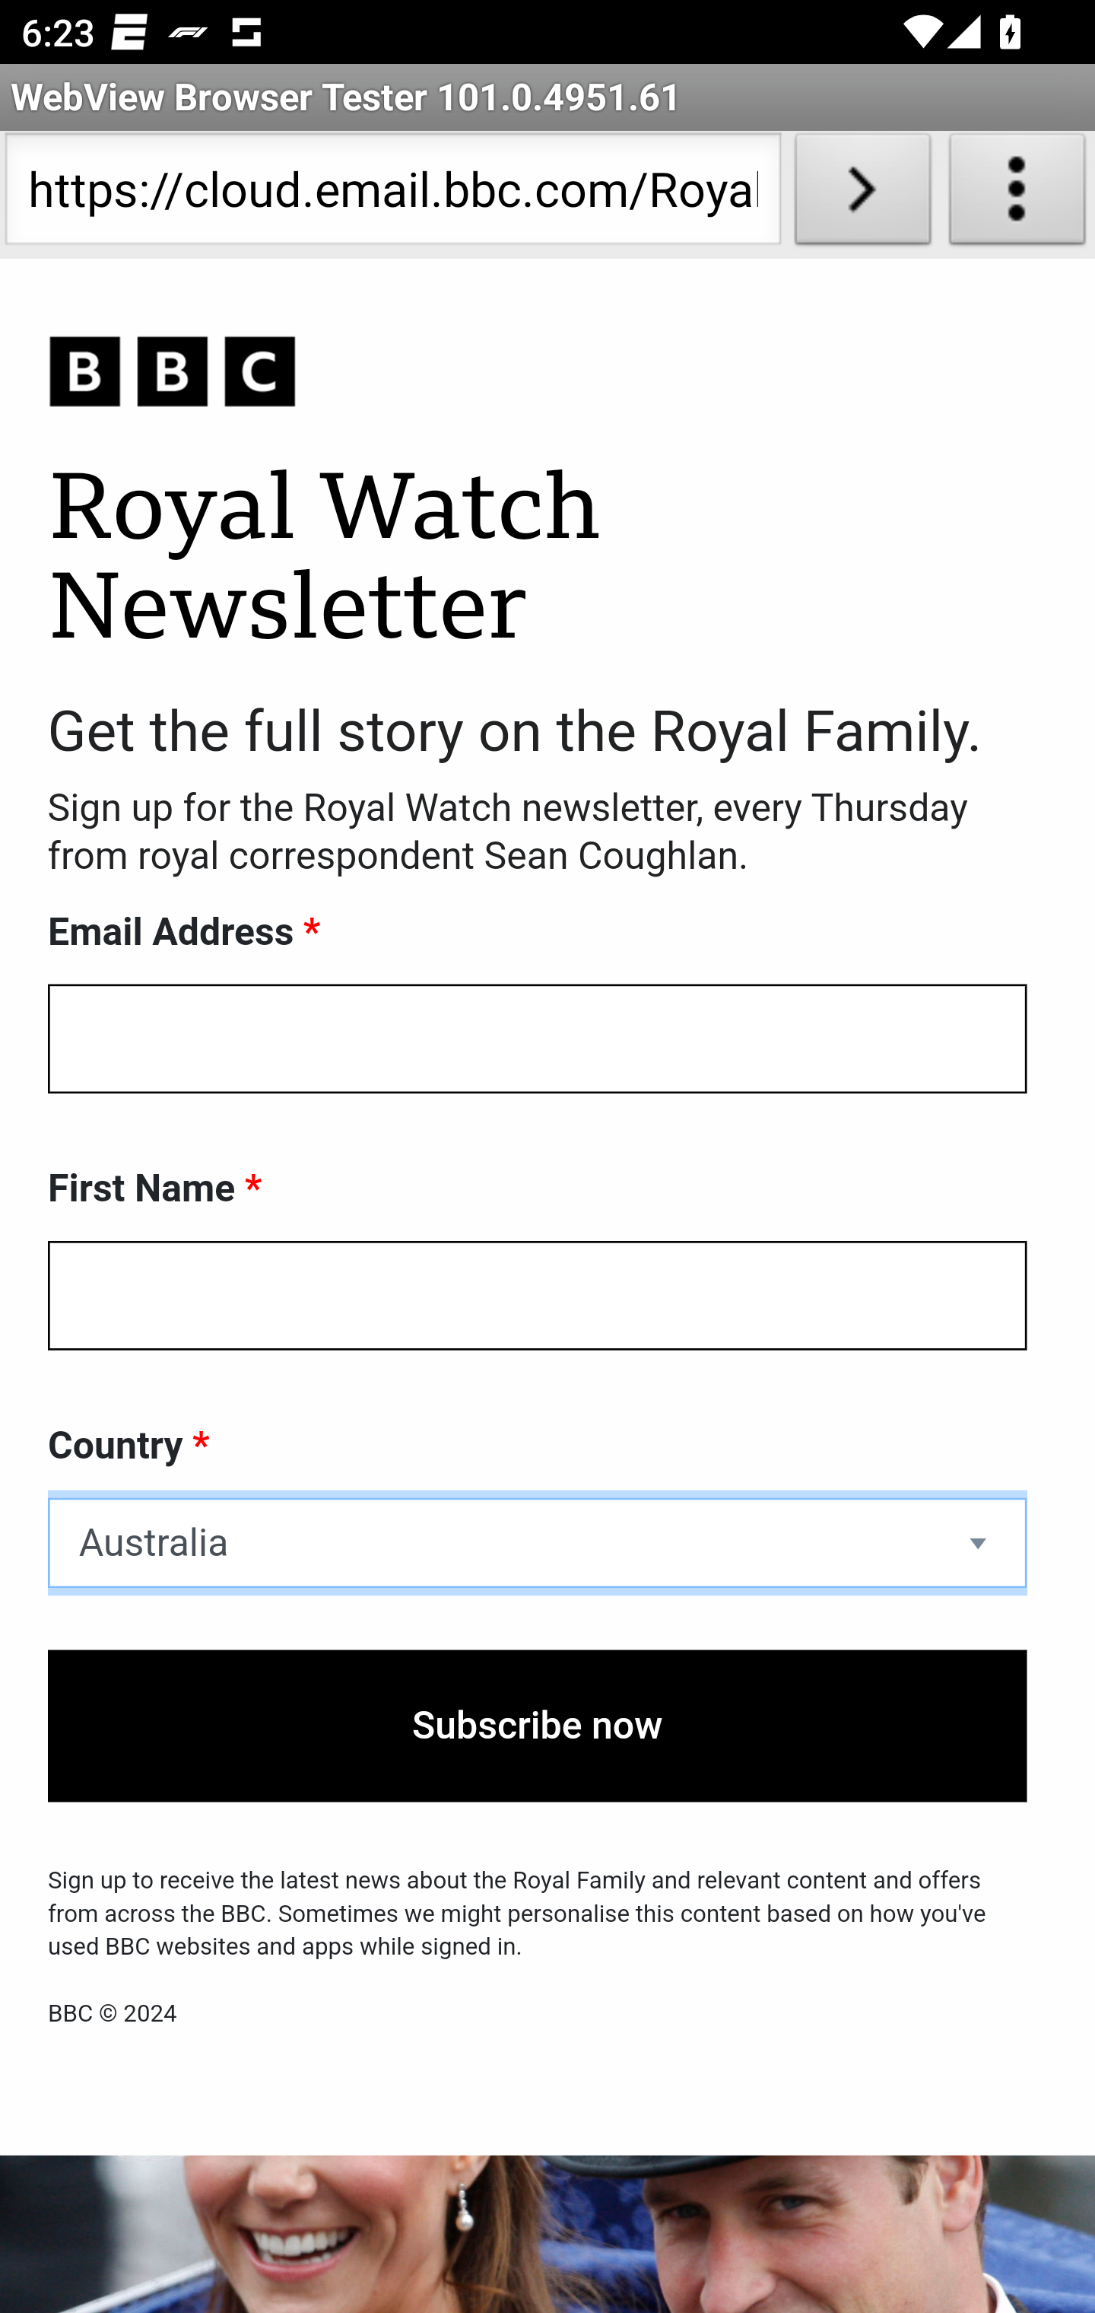 Image resolution: width=1095 pixels, height=2313 pixels. Describe the element at coordinates (538, 1543) in the screenshot. I see `Australia` at that location.